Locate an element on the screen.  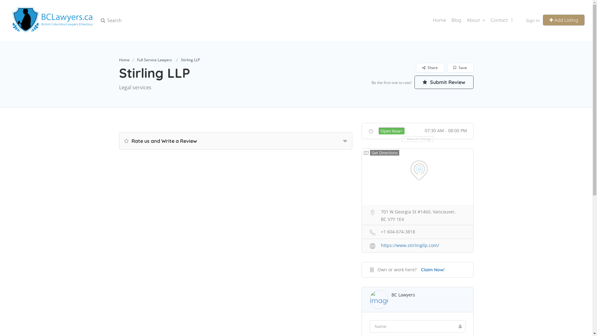
Home is located at coordinates (439, 20).